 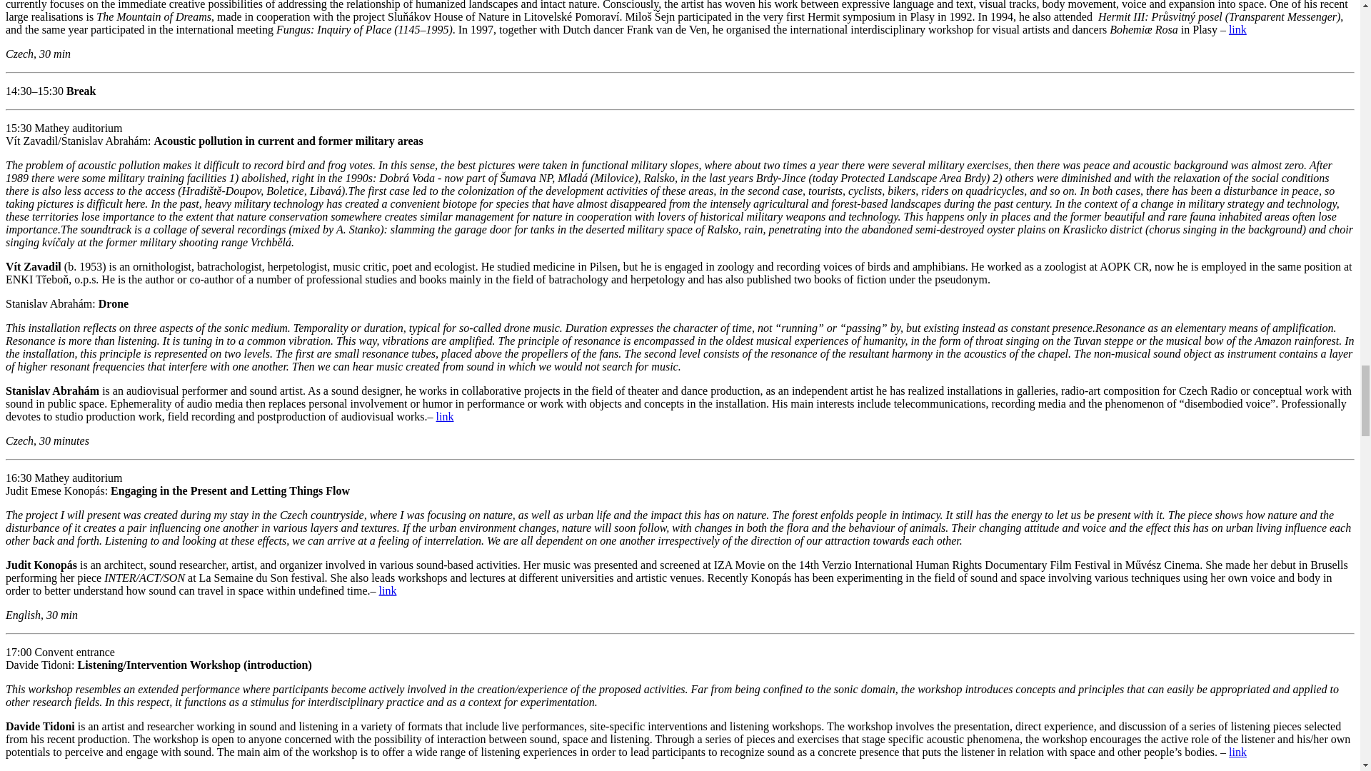 I want to click on link, so click(x=444, y=415).